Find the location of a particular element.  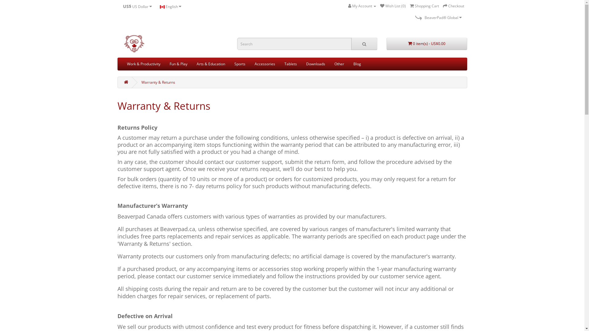

Wish List (0) is located at coordinates (393, 6).